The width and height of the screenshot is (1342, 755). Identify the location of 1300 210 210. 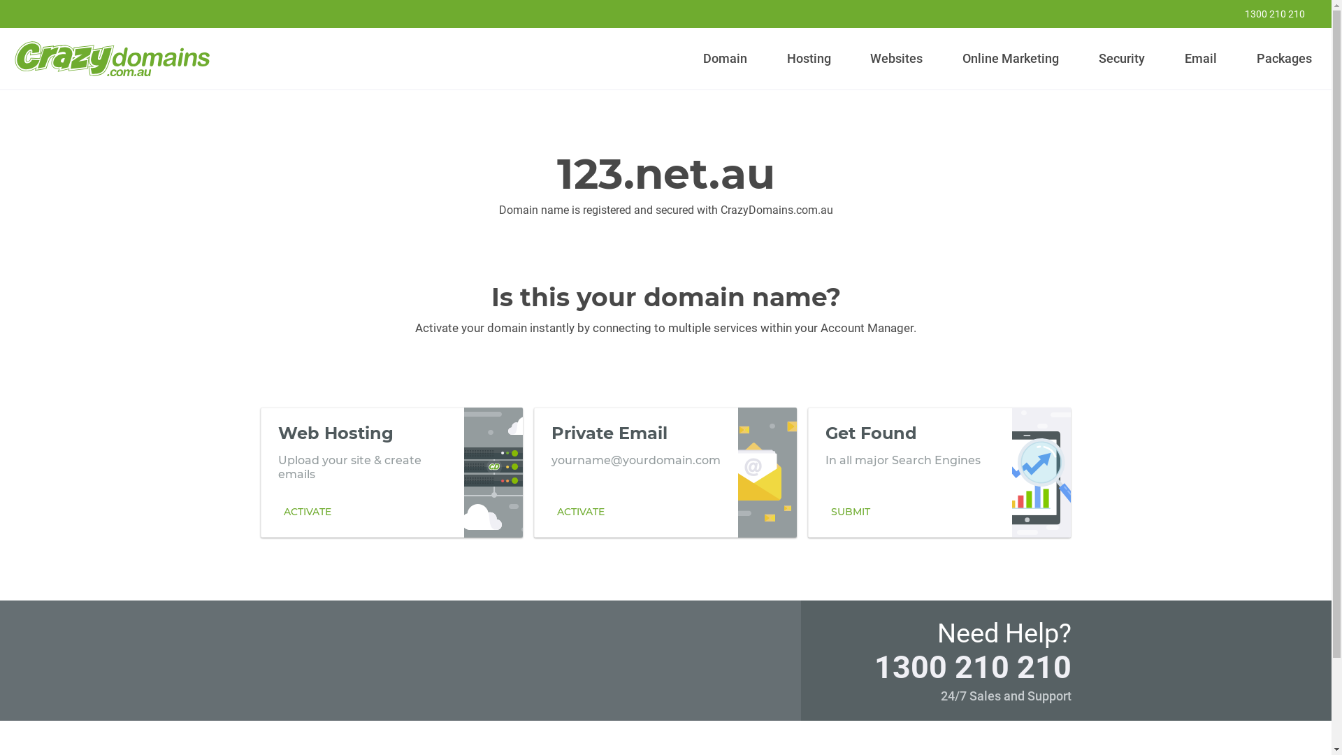
(1266, 14).